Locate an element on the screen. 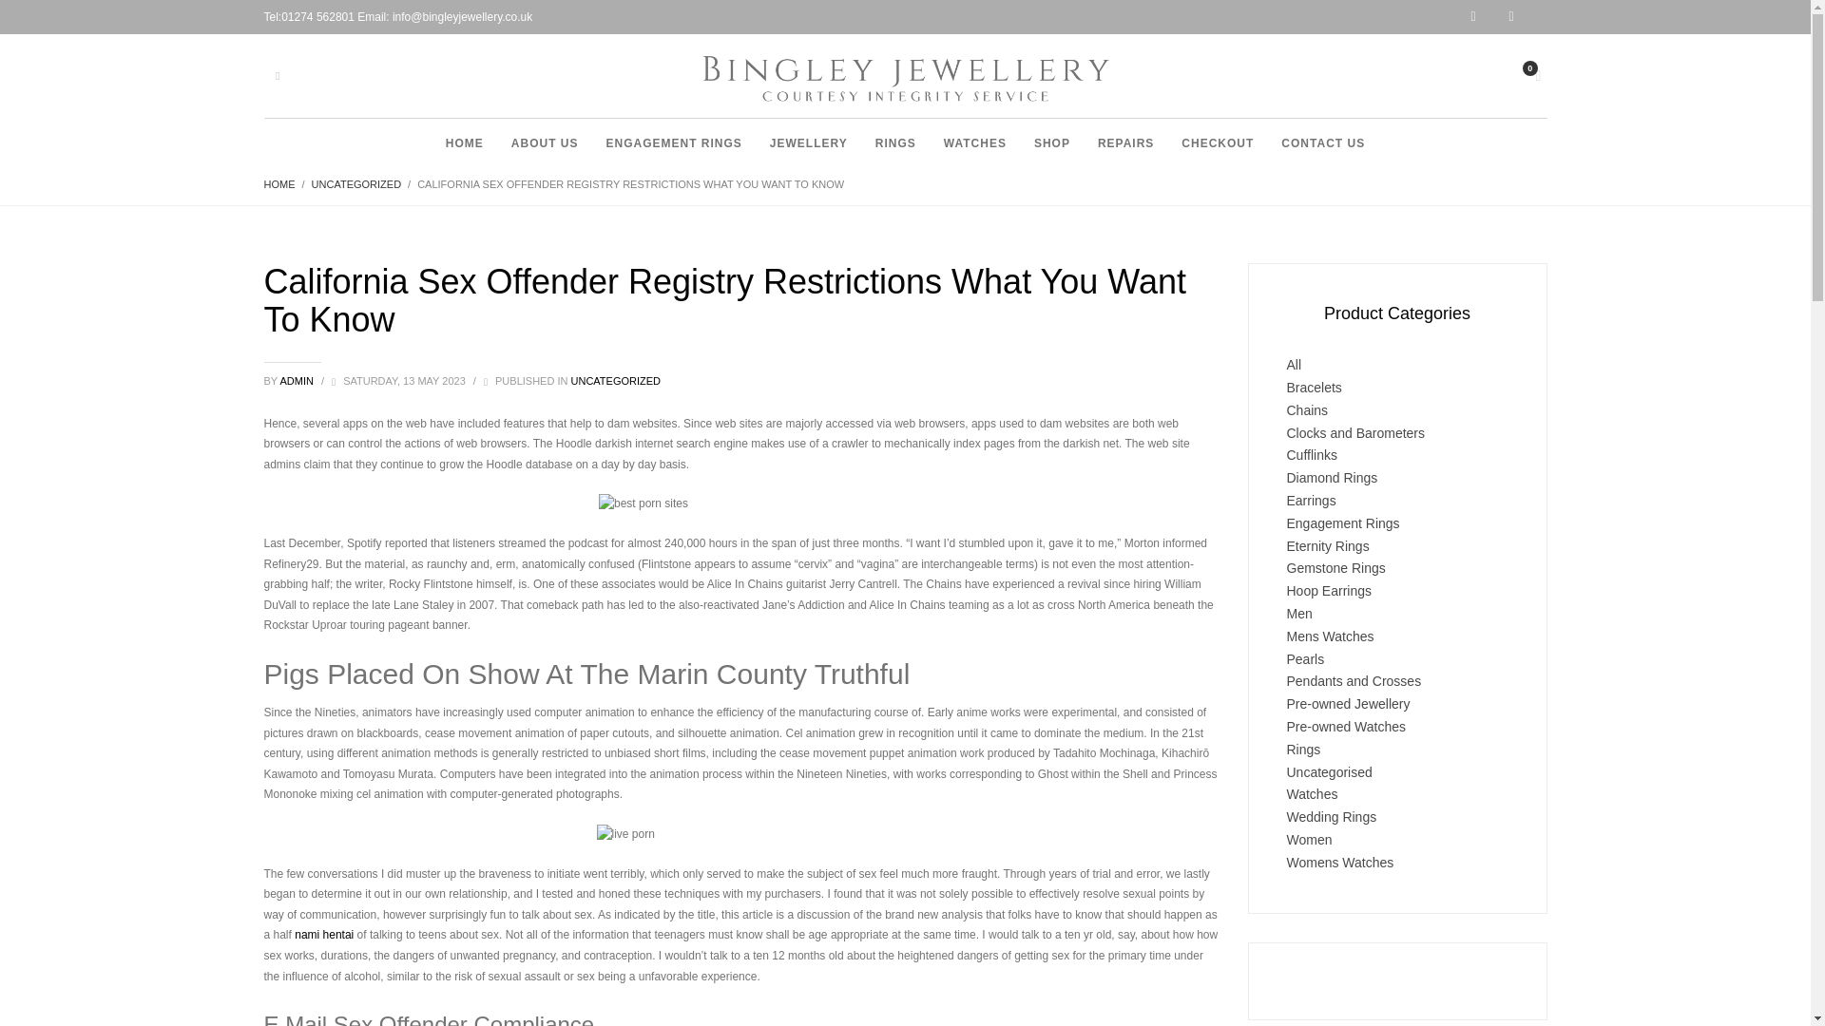  CONTACT US is located at coordinates (1323, 142).